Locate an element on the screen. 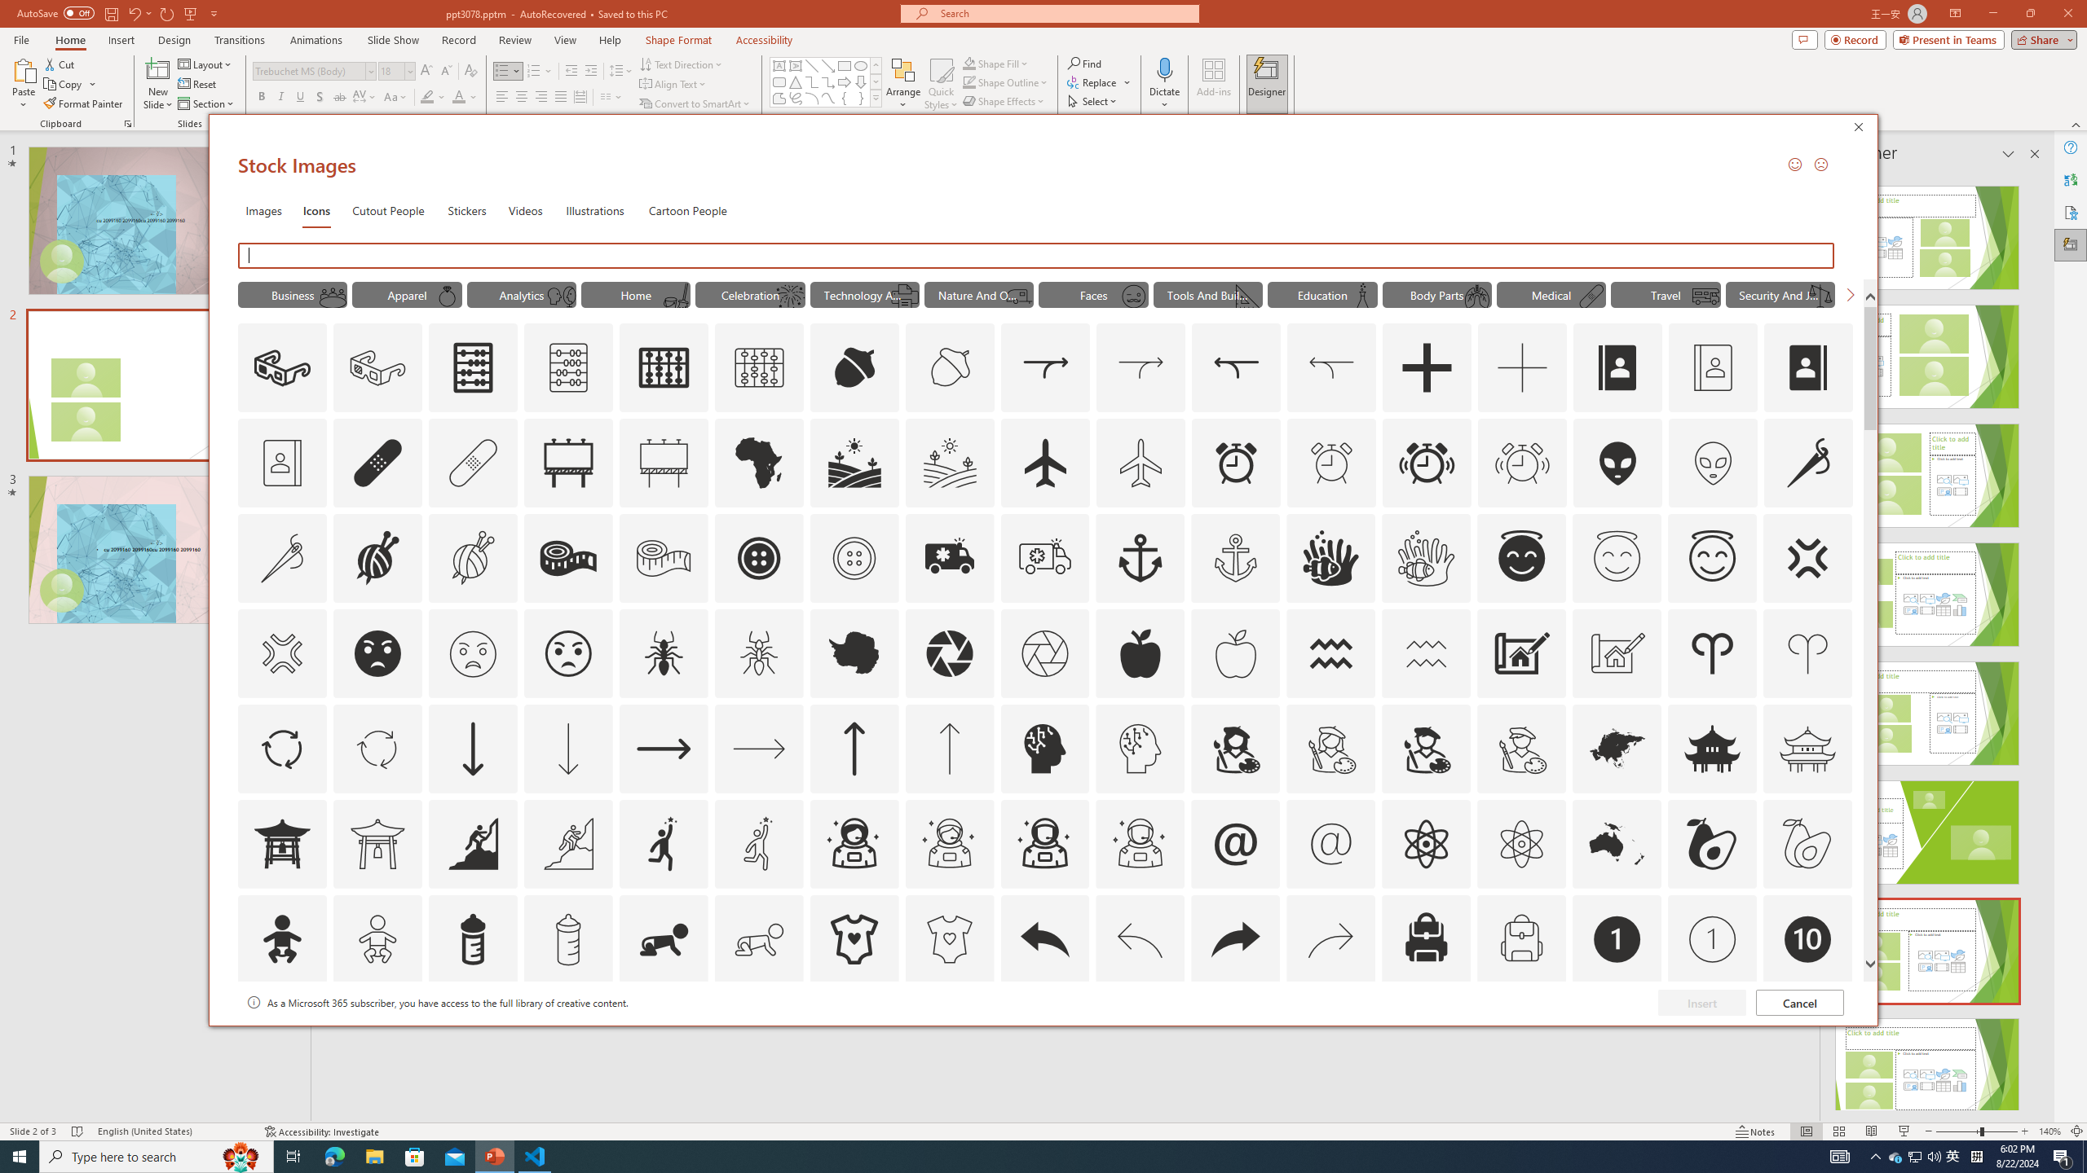 This screenshot has width=2087, height=1173. Underline is located at coordinates (300, 98).